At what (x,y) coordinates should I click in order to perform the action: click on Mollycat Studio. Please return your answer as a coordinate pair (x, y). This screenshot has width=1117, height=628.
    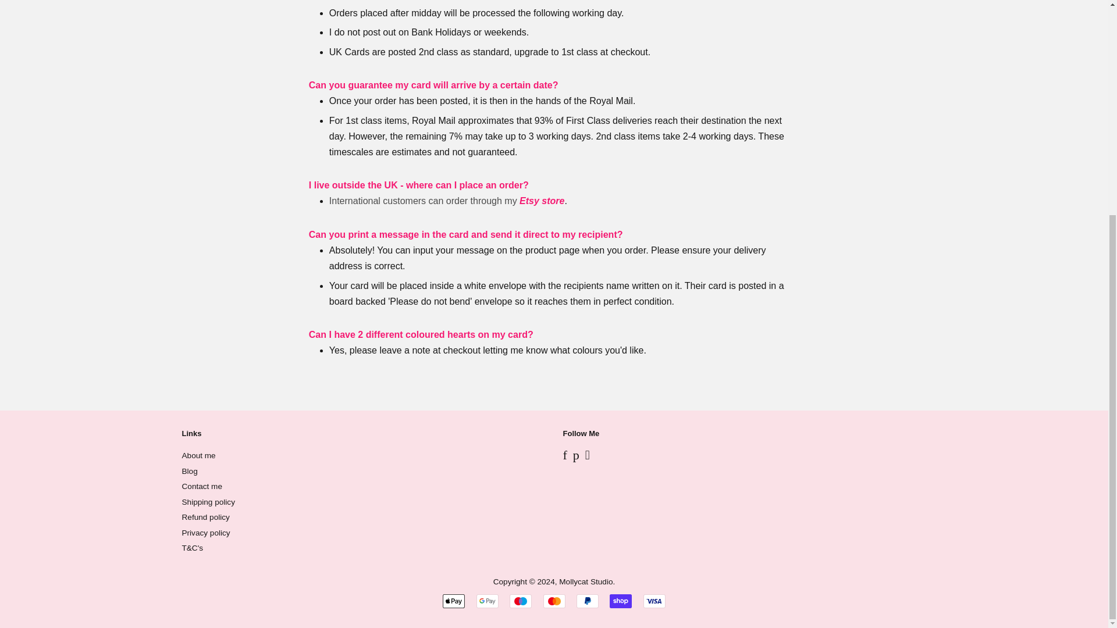
    Looking at the image, I should click on (585, 581).